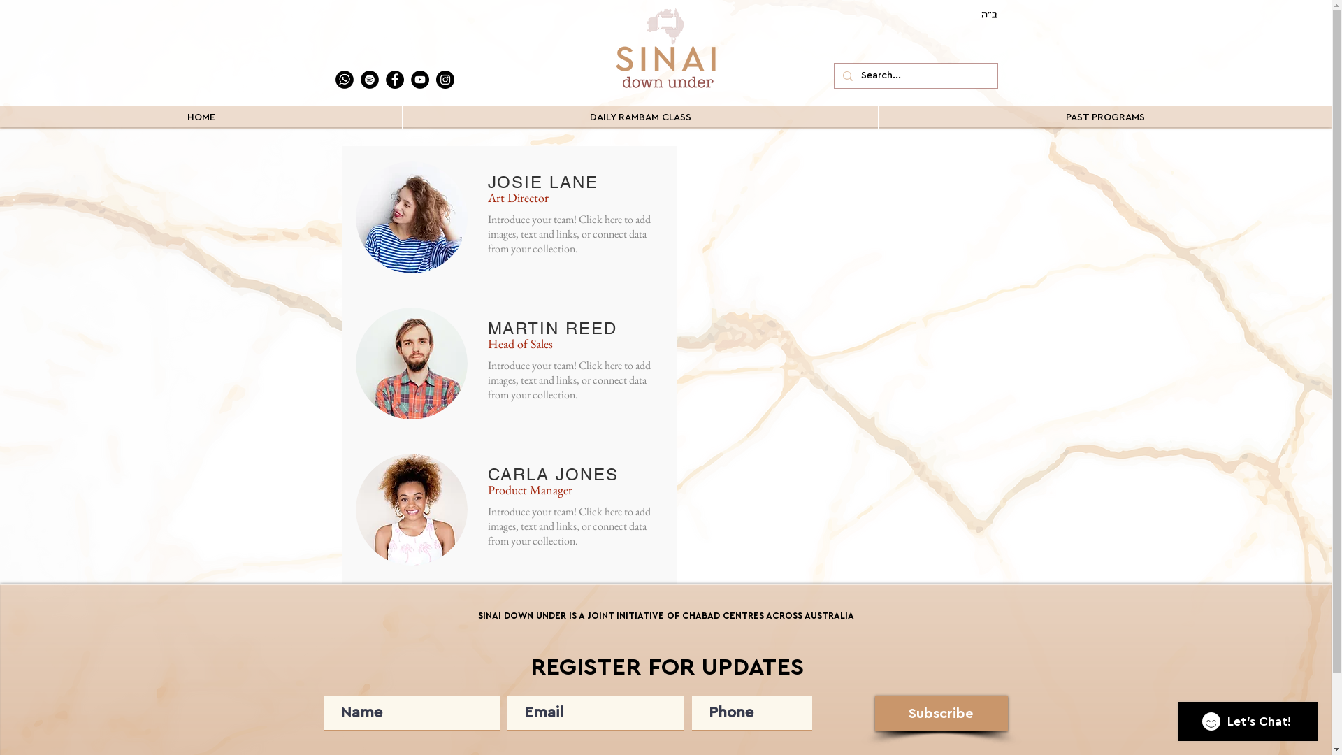 The image size is (1342, 755). What do you see at coordinates (1104, 117) in the screenshot?
I see `PAST PROGRAMS` at bounding box center [1104, 117].